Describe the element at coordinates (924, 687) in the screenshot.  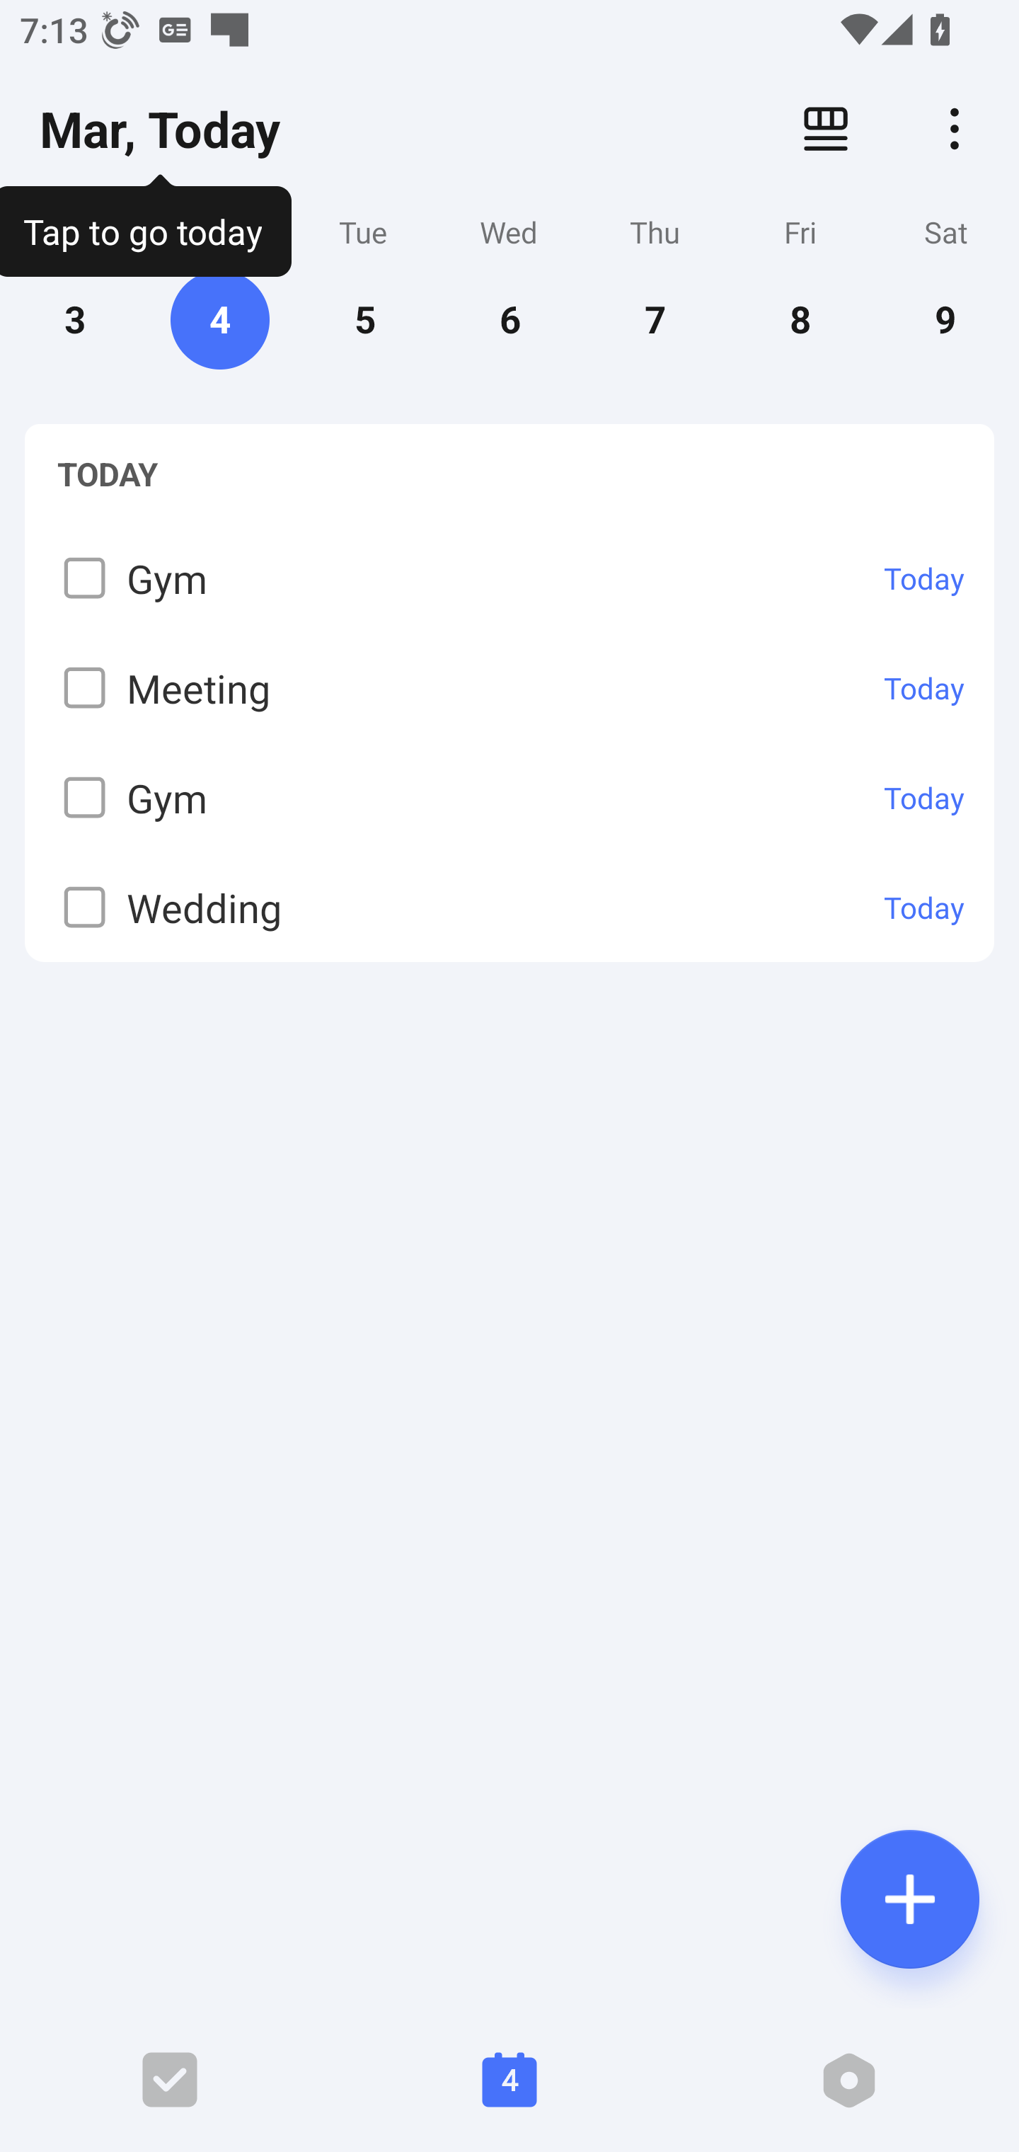
I see `Today` at that location.